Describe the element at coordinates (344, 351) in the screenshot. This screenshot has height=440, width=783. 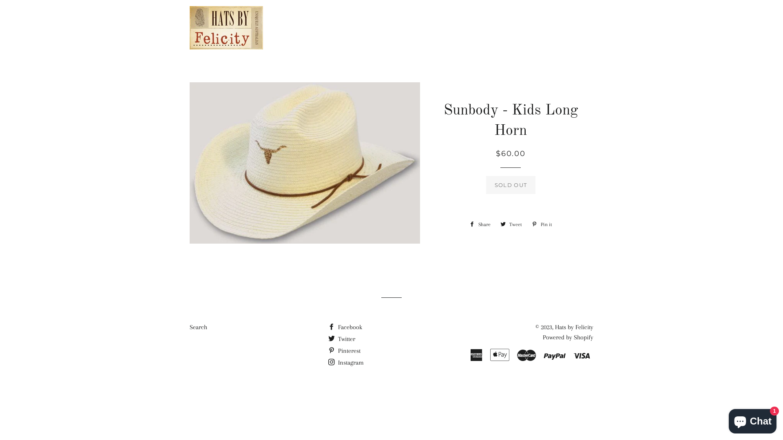
I see `Pinterest` at that location.